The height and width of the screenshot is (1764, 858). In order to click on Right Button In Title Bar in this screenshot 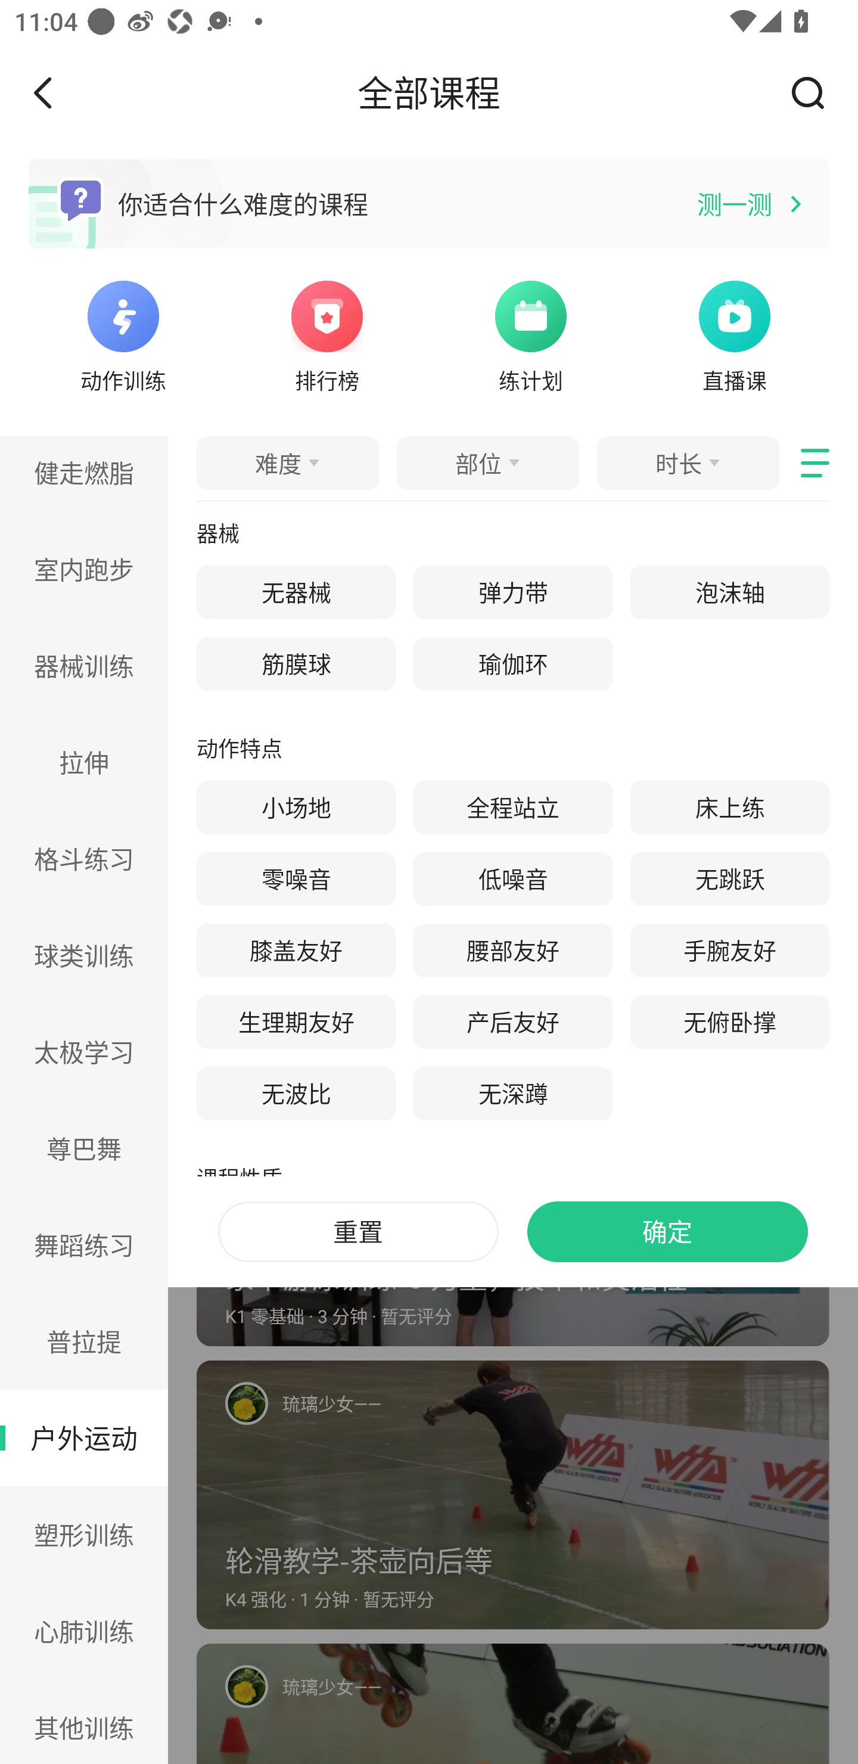, I will do `click(815, 92)`.